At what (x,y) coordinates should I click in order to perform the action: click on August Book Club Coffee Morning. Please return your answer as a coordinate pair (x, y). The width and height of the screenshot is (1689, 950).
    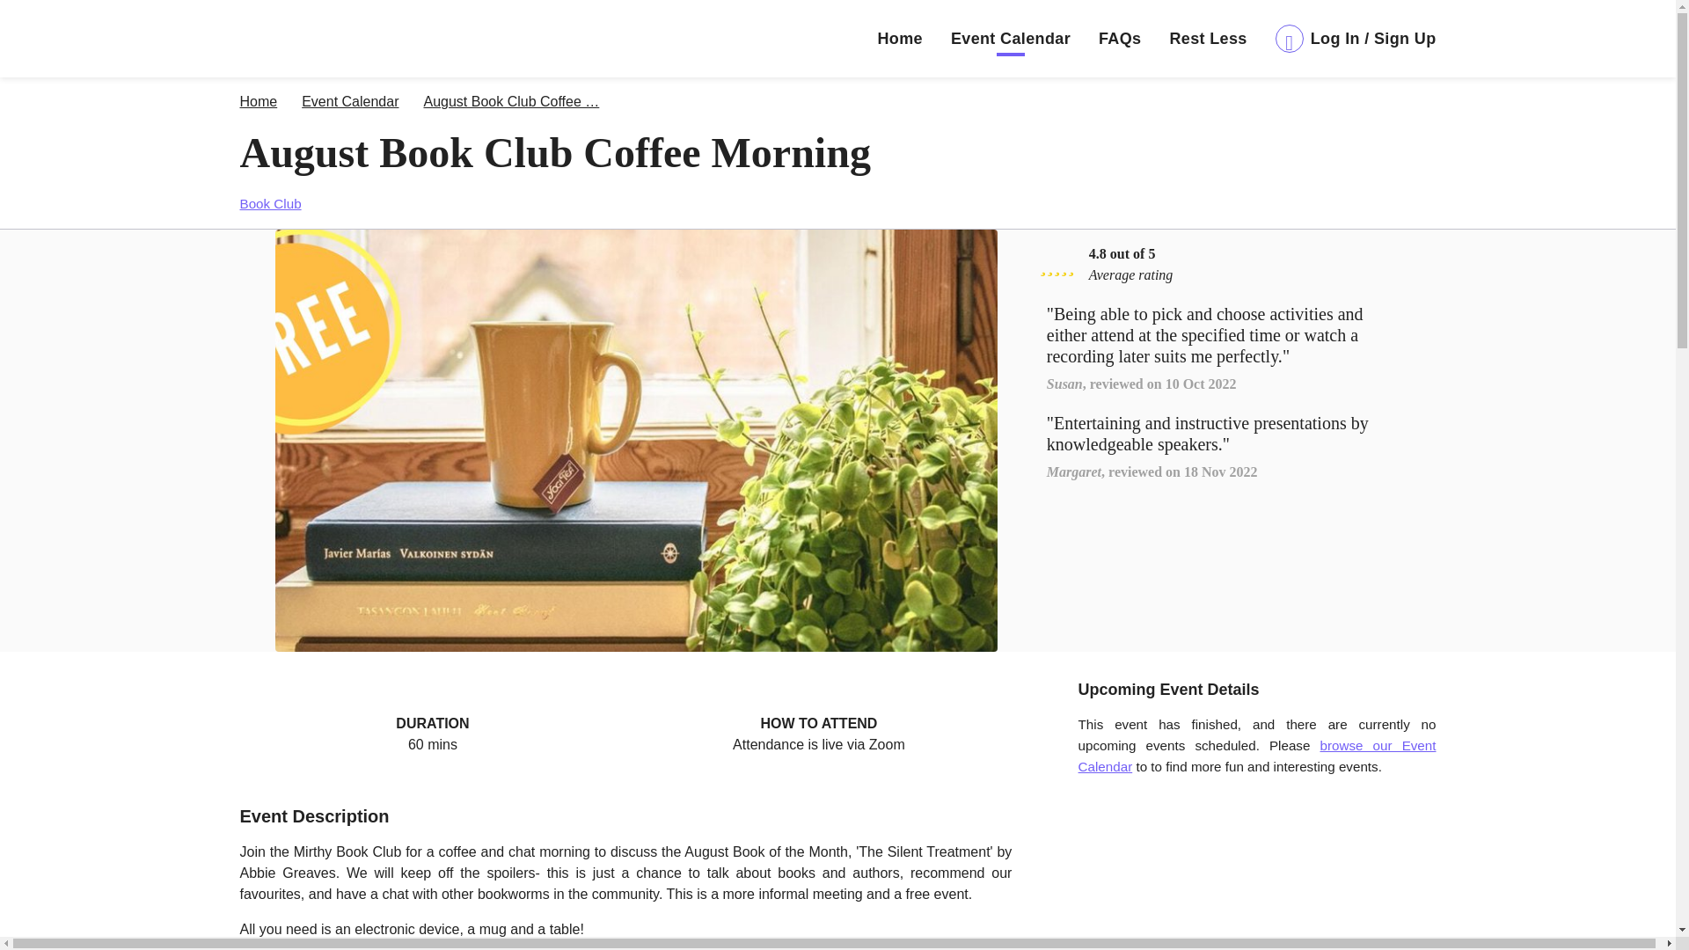
    Looking at the image, I should click on (511, 102).